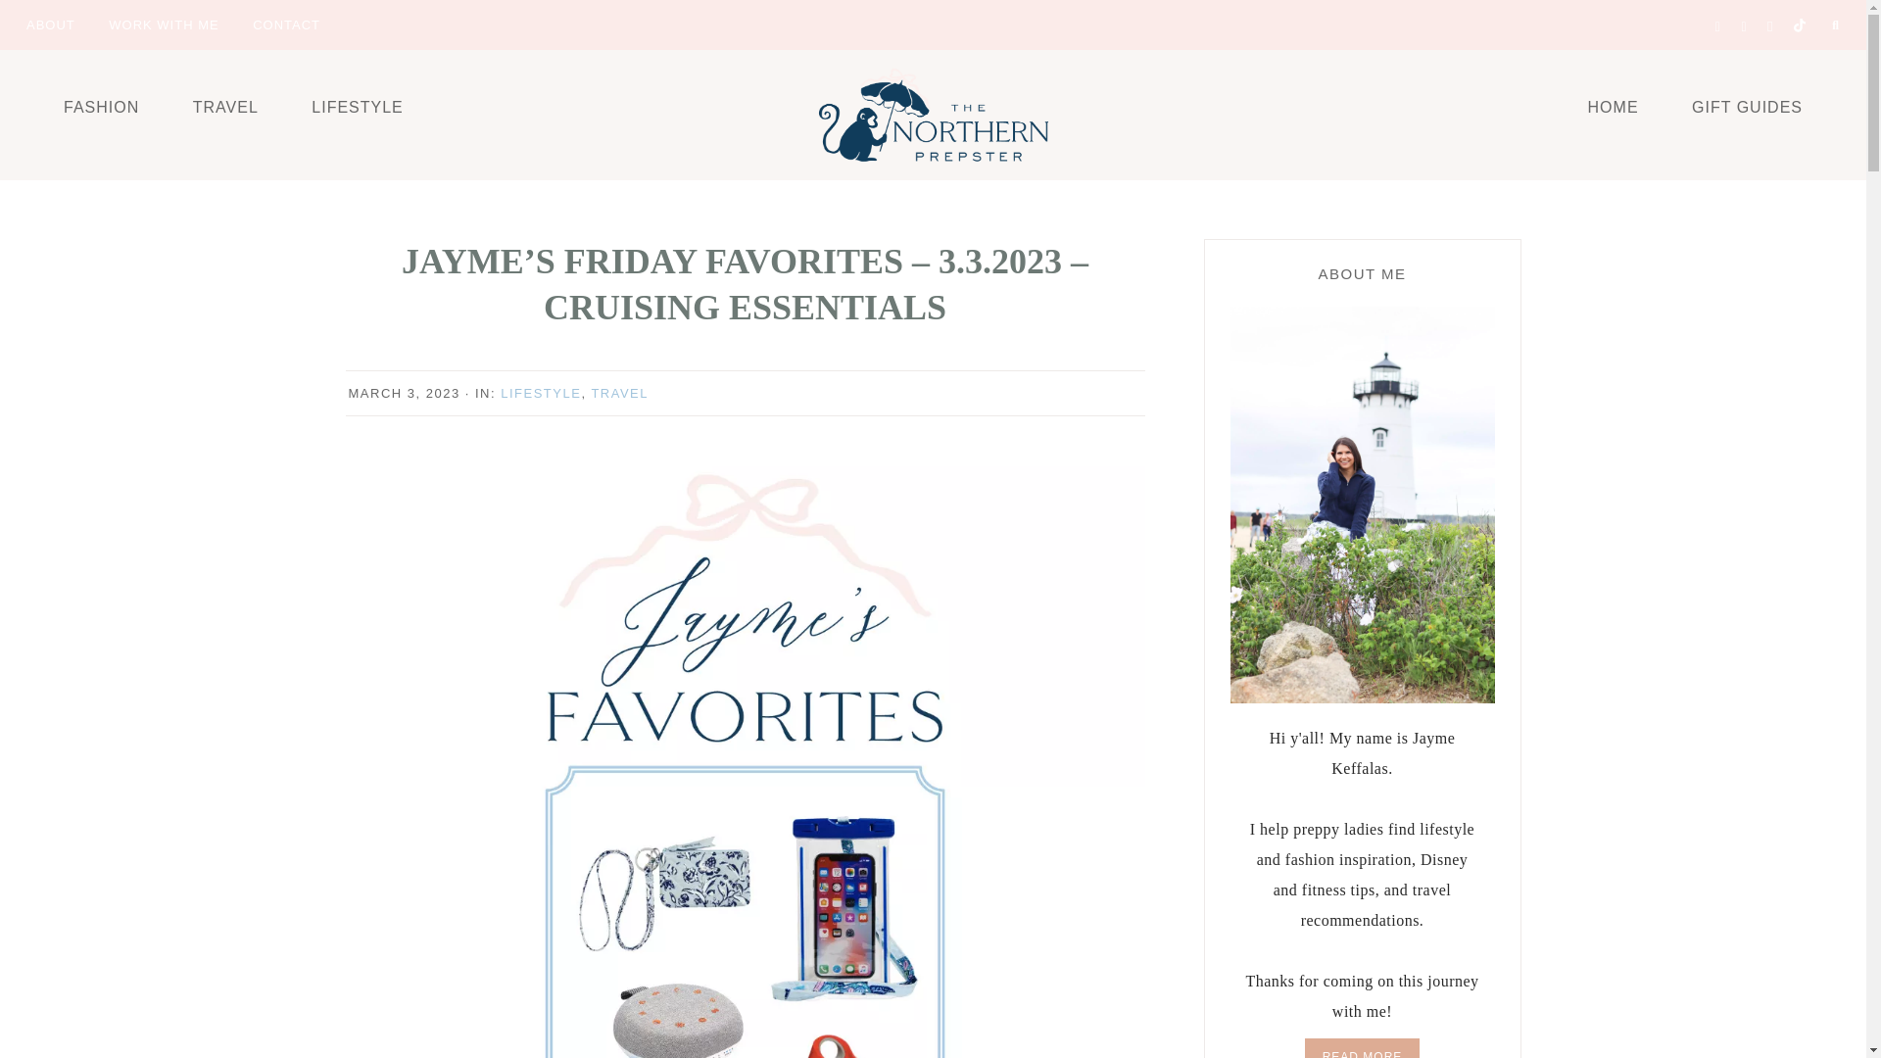 Image resolution: width=1881 pixels, height=1058 pixels. I want to click on CONTACT, so click(286, 24).